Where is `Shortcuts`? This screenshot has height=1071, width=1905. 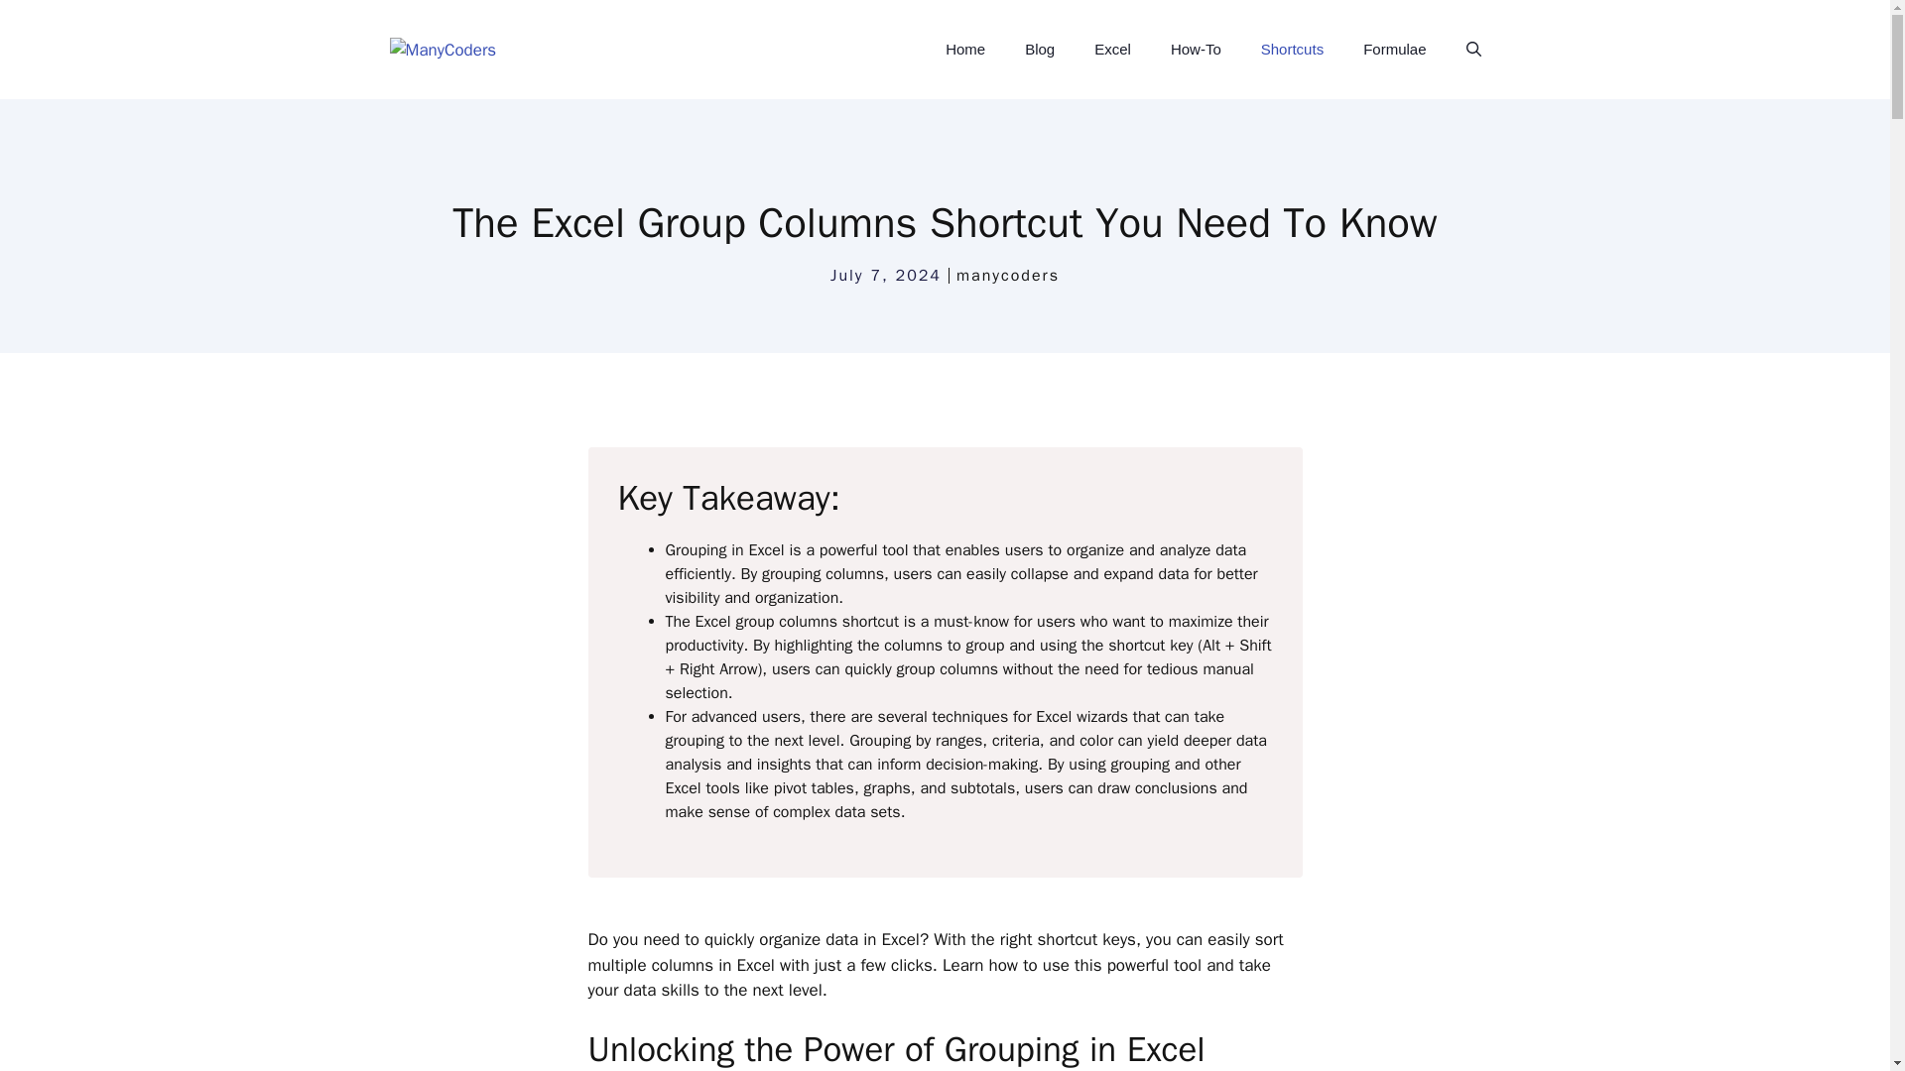
Shortcuts is located at coordinates (1292, 50).